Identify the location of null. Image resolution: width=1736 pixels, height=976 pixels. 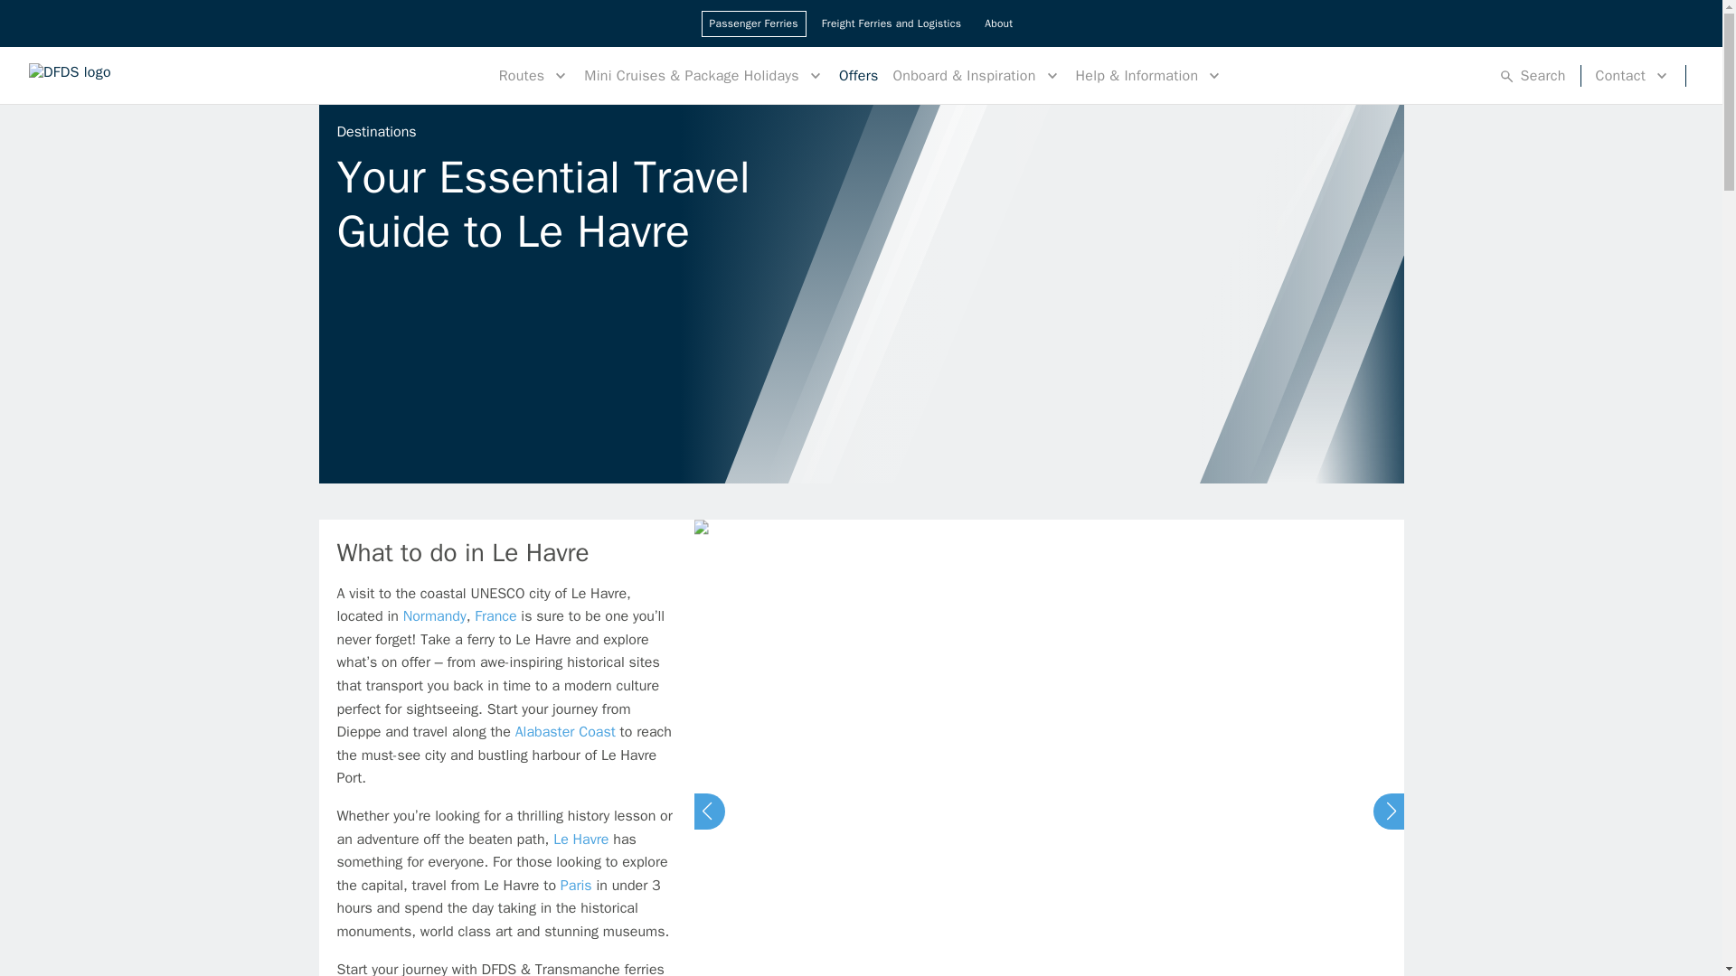
(580, 839).